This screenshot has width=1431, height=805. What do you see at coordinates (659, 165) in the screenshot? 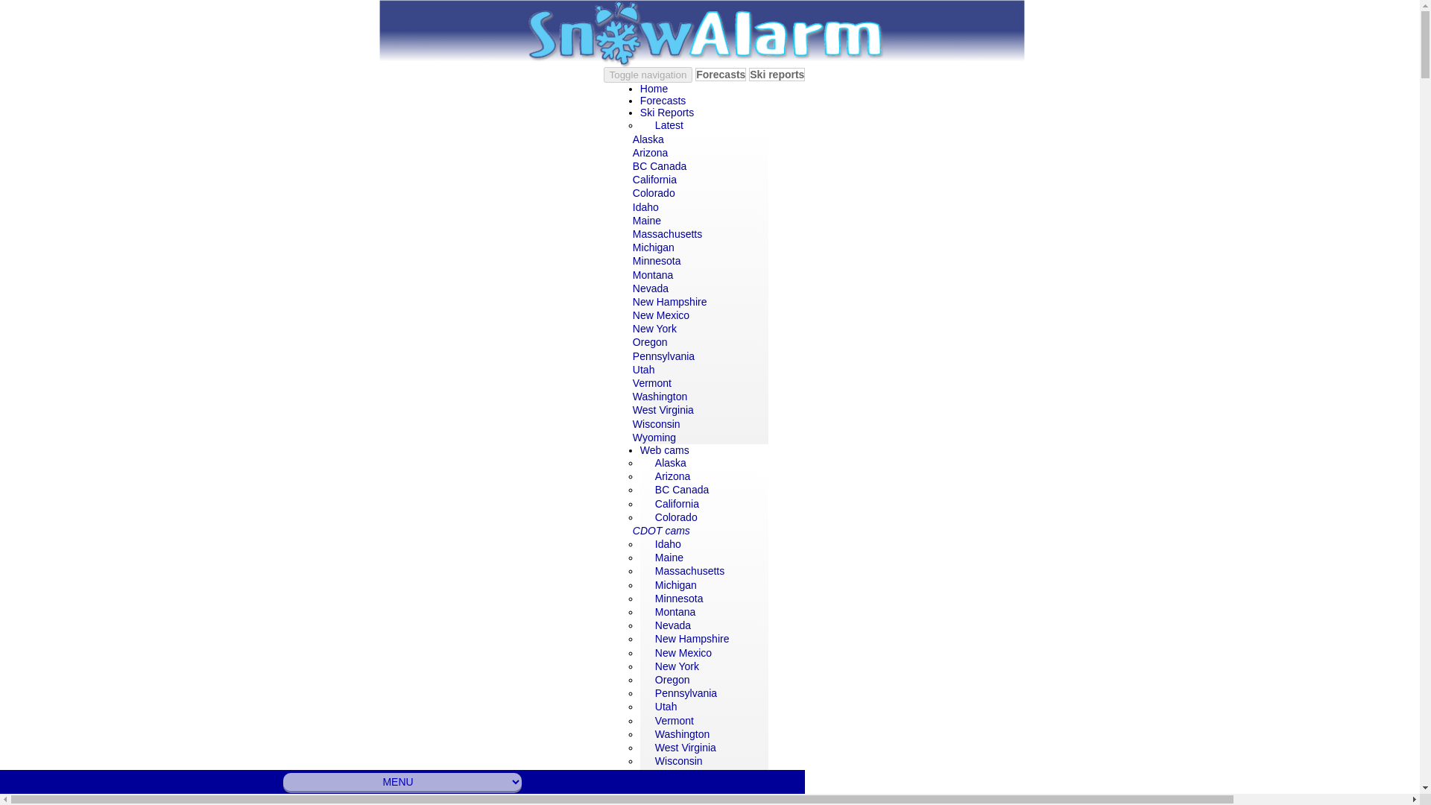
I see `BC Canada` at bounding box center [659, 165].